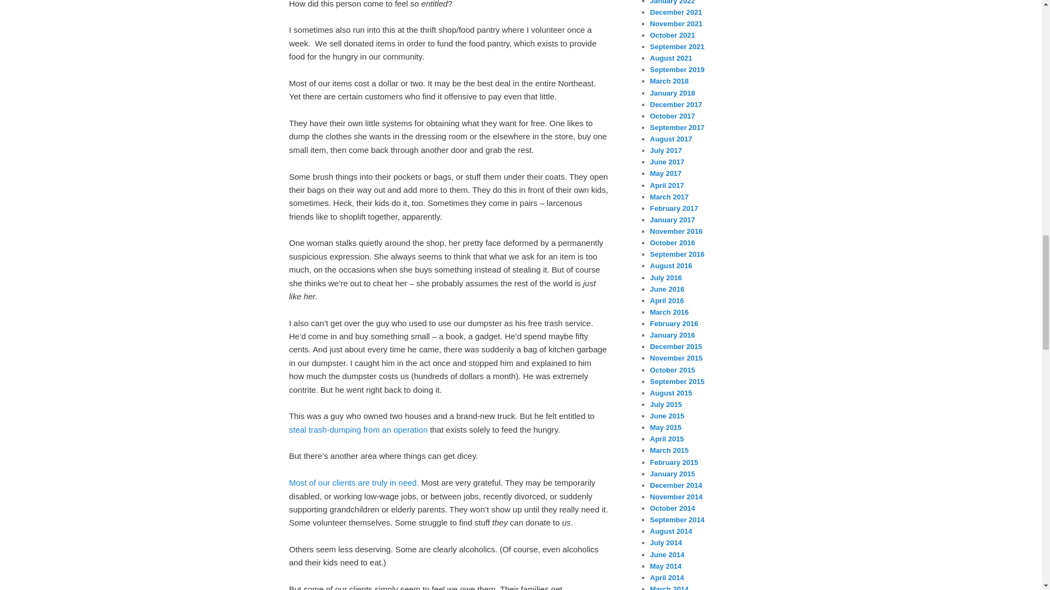  I want to click on steal trash-dumping from an operation, so click(358, 429).